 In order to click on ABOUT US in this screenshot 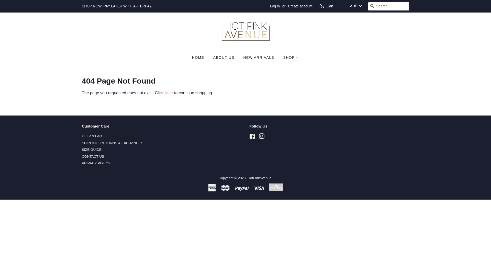, I will do `click(224, 58)`.